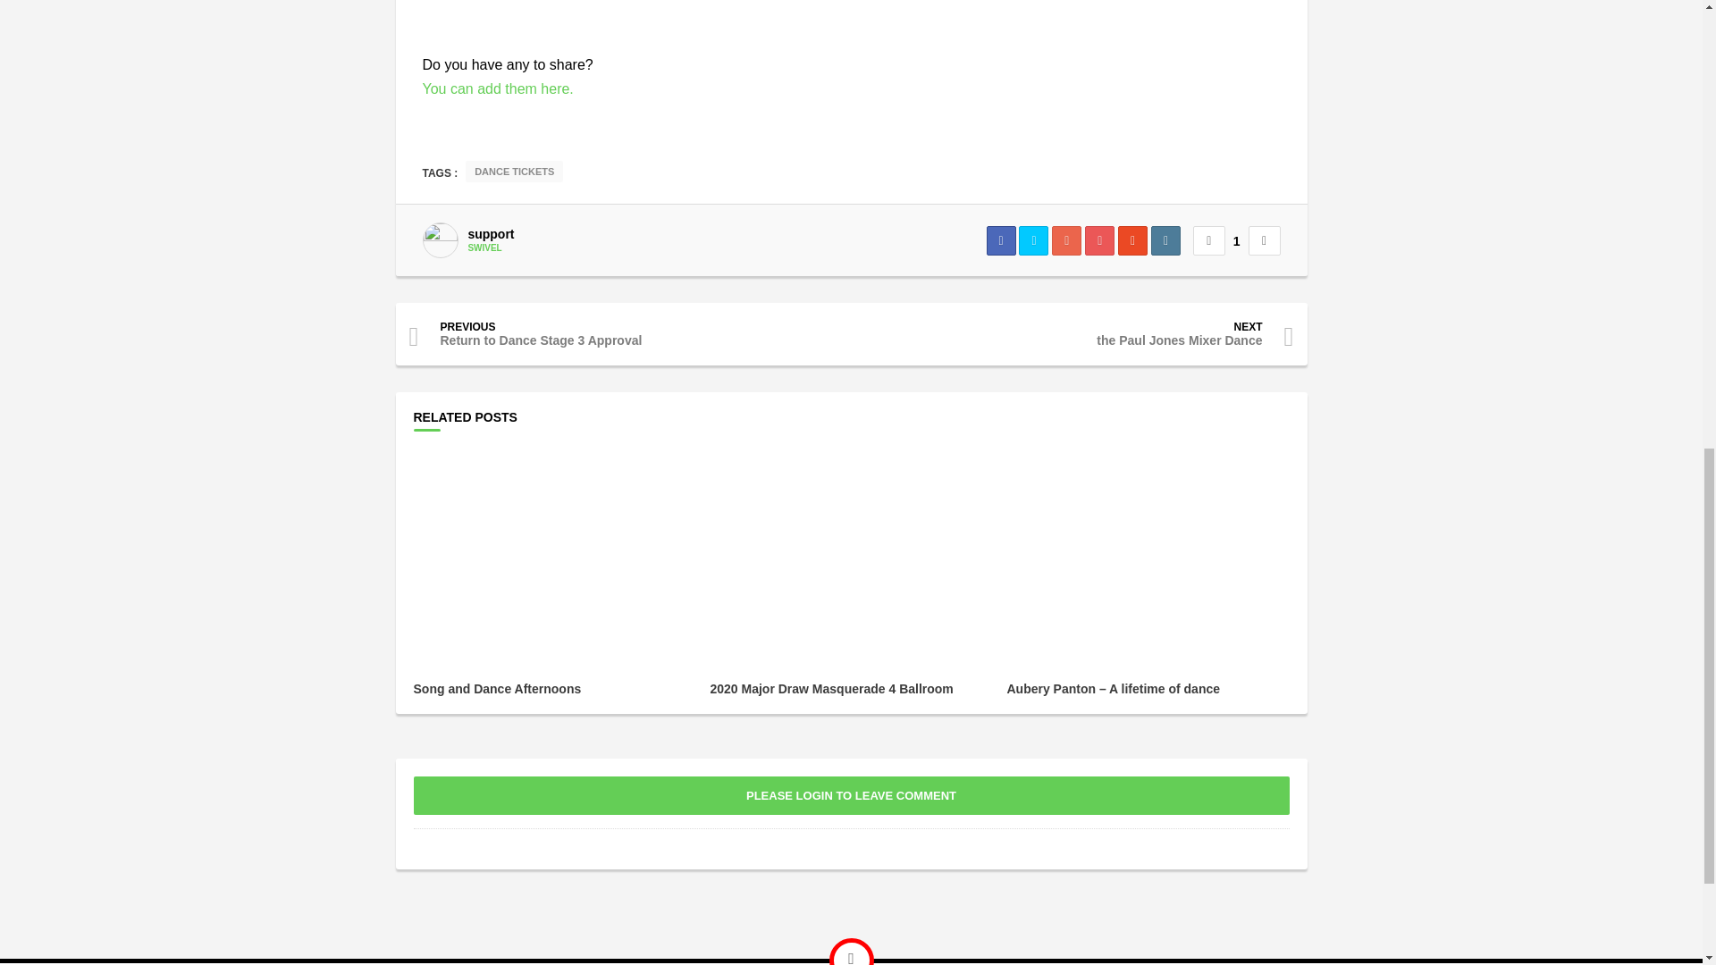 This screenshot has width=1716, height=965. Describe the element at coordinates (1165, 240) in the screenshot. I see `Share on Tumblr` at that location.